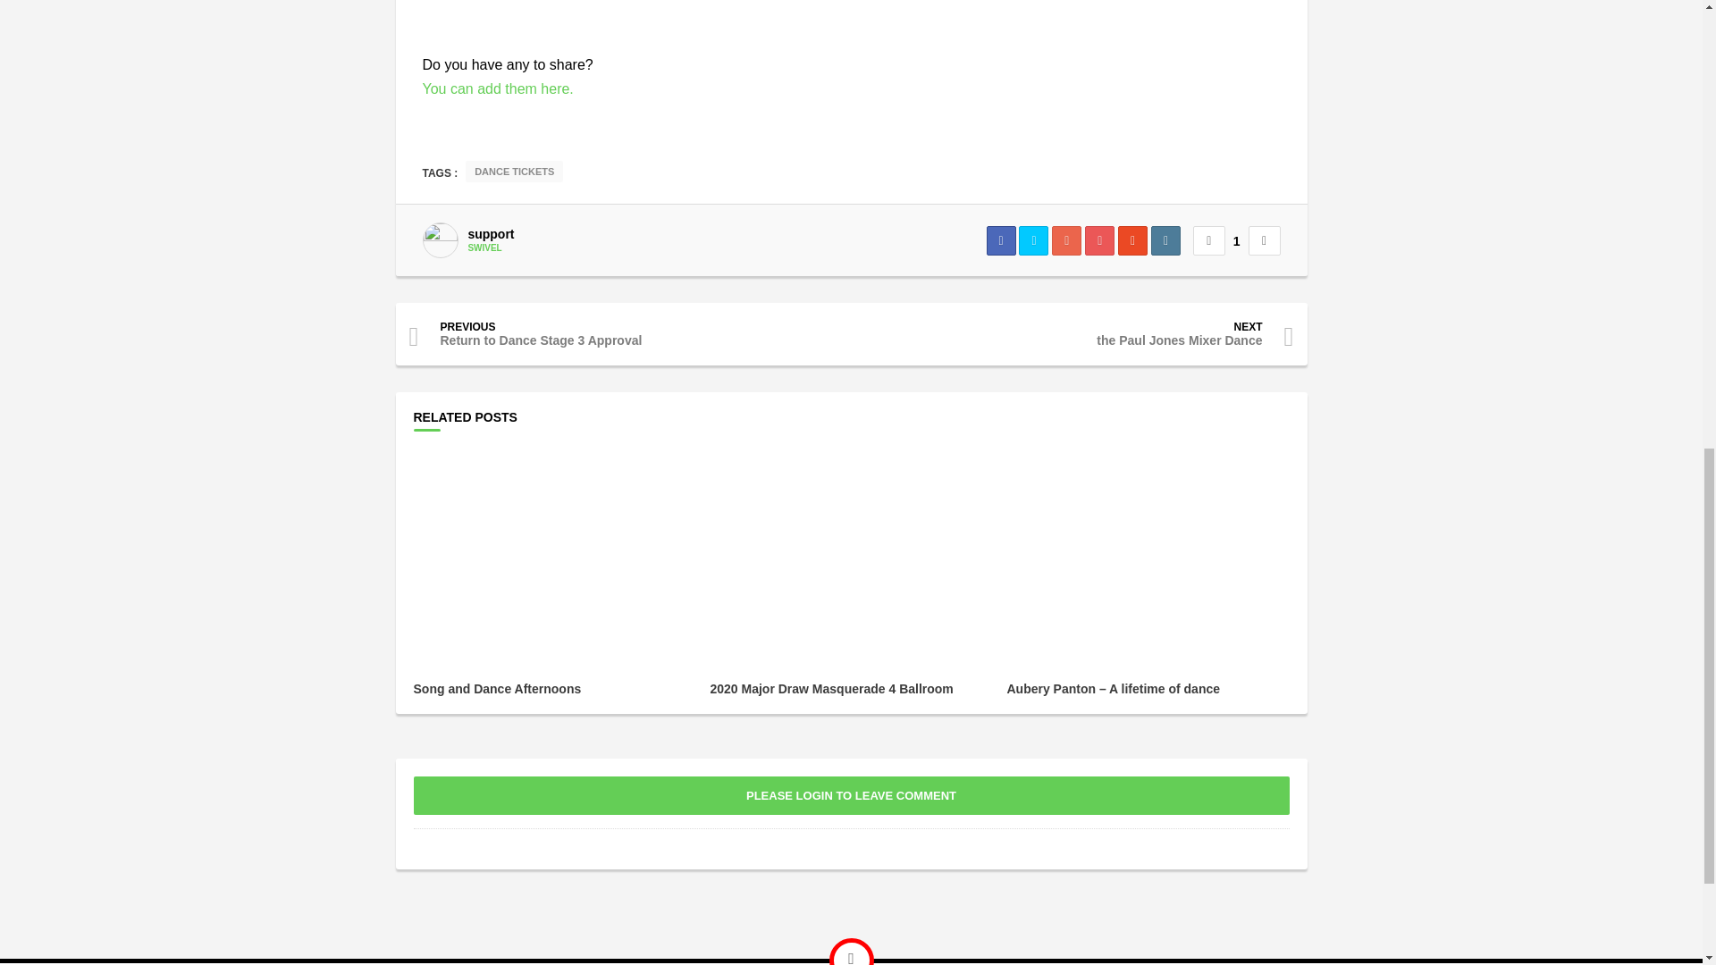 This screenshot has width=1716, height=965. Describe the element at coordinates (1165, 240) in the screenshot. I see `Share on Tumblr` at that location.